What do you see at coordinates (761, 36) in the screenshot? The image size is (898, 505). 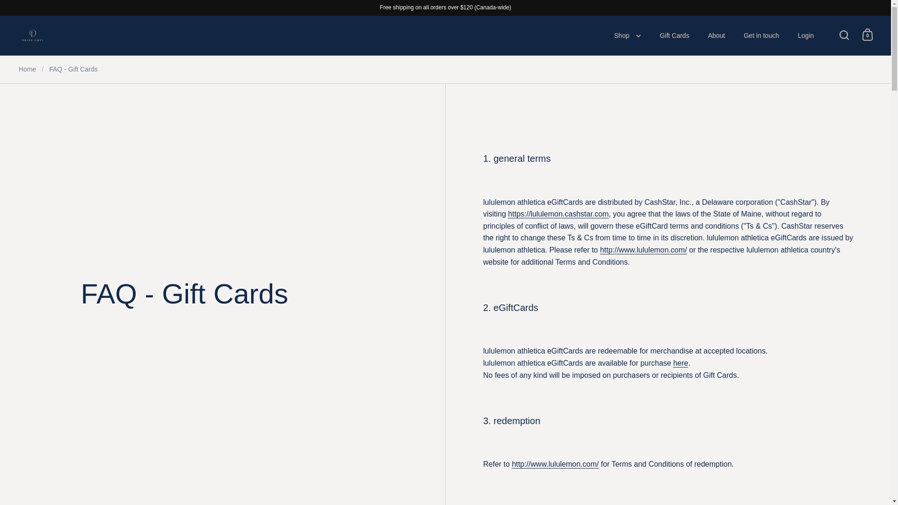 I see `Get in touch` at bounding box center [761, 36].